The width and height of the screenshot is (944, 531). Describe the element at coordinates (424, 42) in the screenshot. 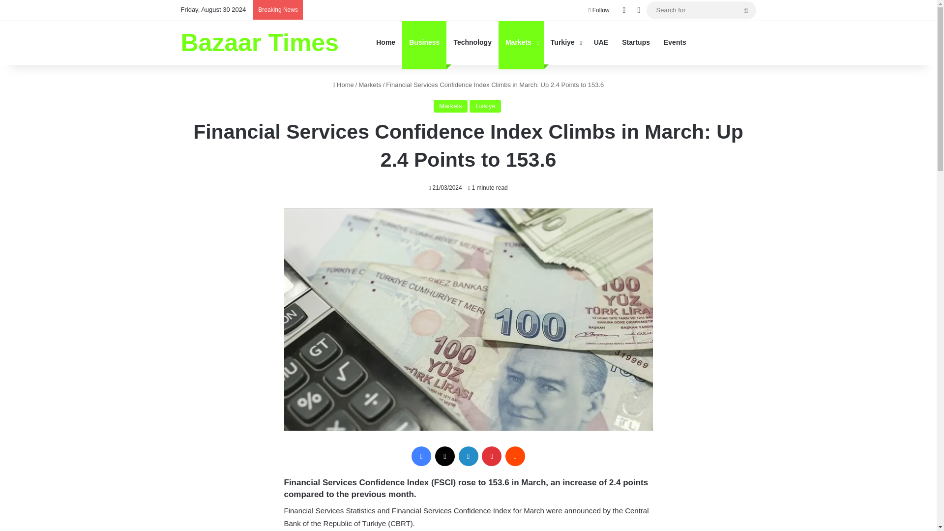

I see `Business` at that location.